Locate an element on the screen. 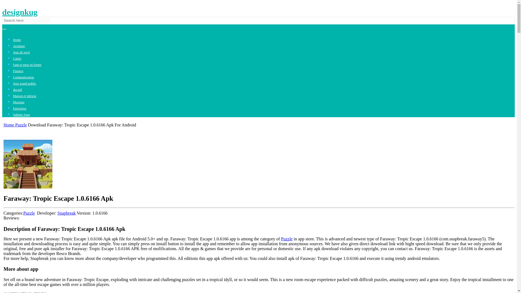 The image size is (521, 293). Home is located at coordinates (17, 40).